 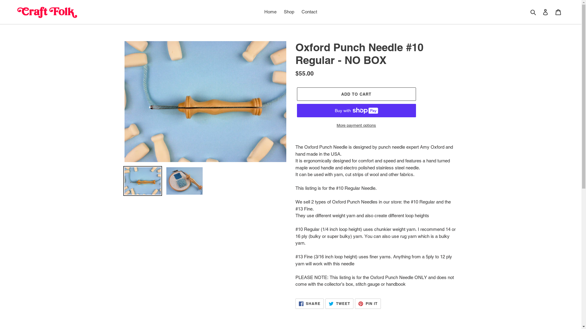 What do you see at coordinates (356, 94) in the screenshot?
I see `ADD TO CART` at bounding box center [356, 94].